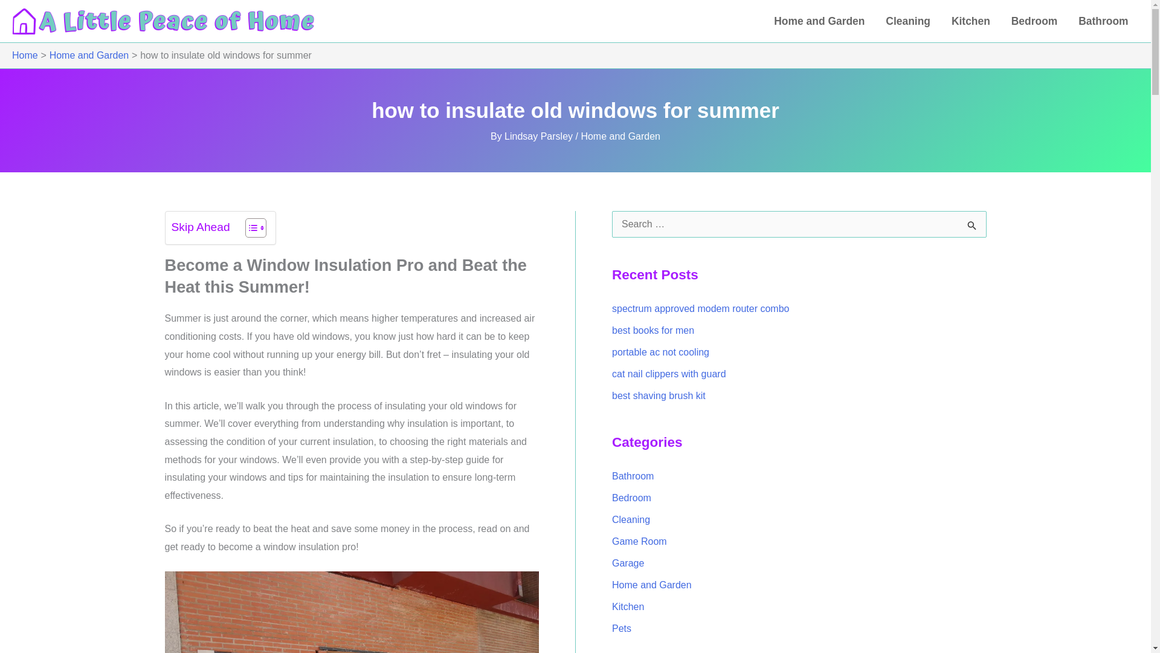 The image size is (1160, 653). What do you see at coordinates (819, 21) in the screenshot?
I see `Home and Garden` at bounding box center [819, 21].